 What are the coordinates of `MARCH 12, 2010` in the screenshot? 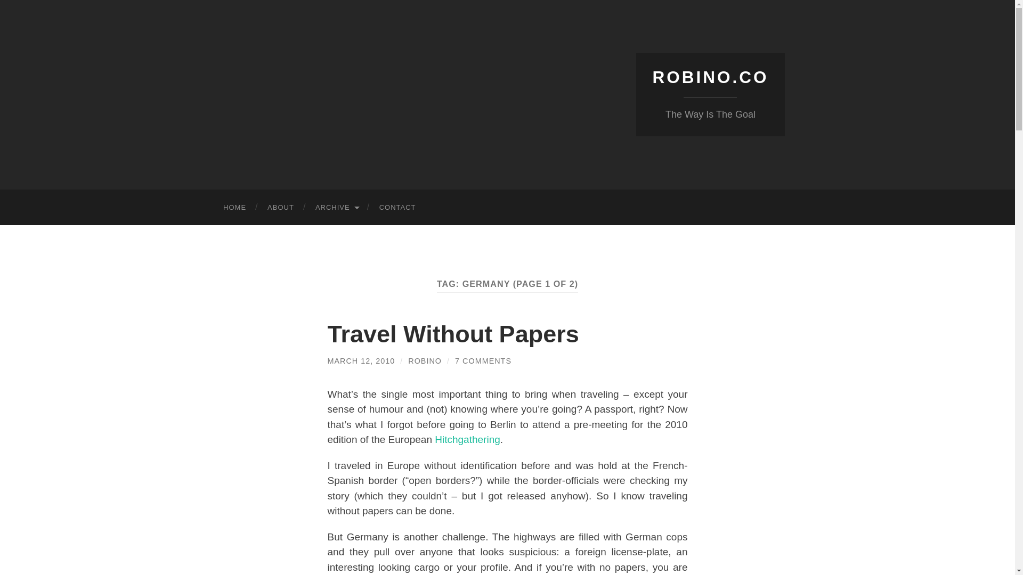 It's located at (361, 360).